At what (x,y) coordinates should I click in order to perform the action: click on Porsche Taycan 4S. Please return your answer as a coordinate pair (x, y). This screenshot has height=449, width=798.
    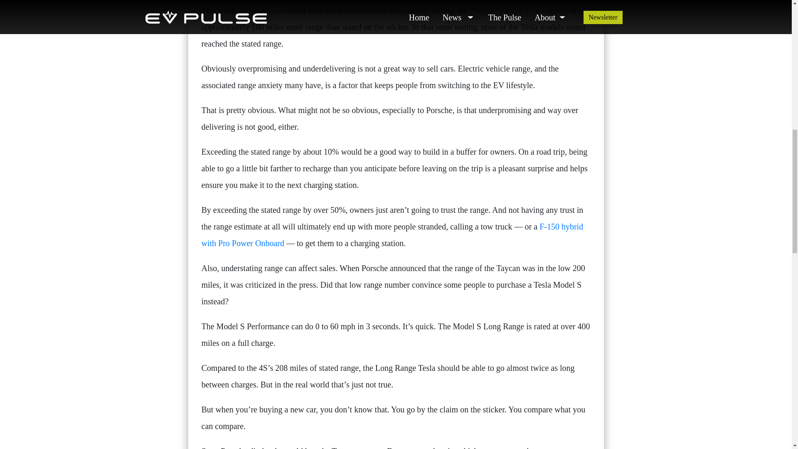
    Looking at the image, I should click on (501, 10).